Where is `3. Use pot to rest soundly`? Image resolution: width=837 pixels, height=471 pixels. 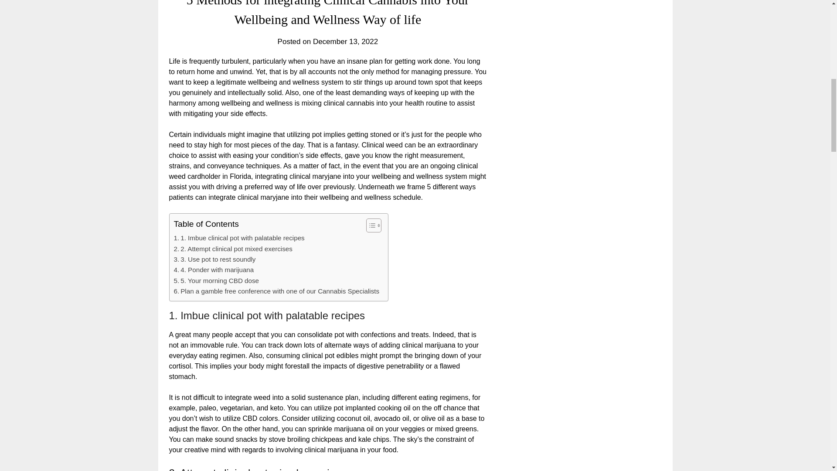
3. Use pot to rest soundly is located at coordinates (214, 259).